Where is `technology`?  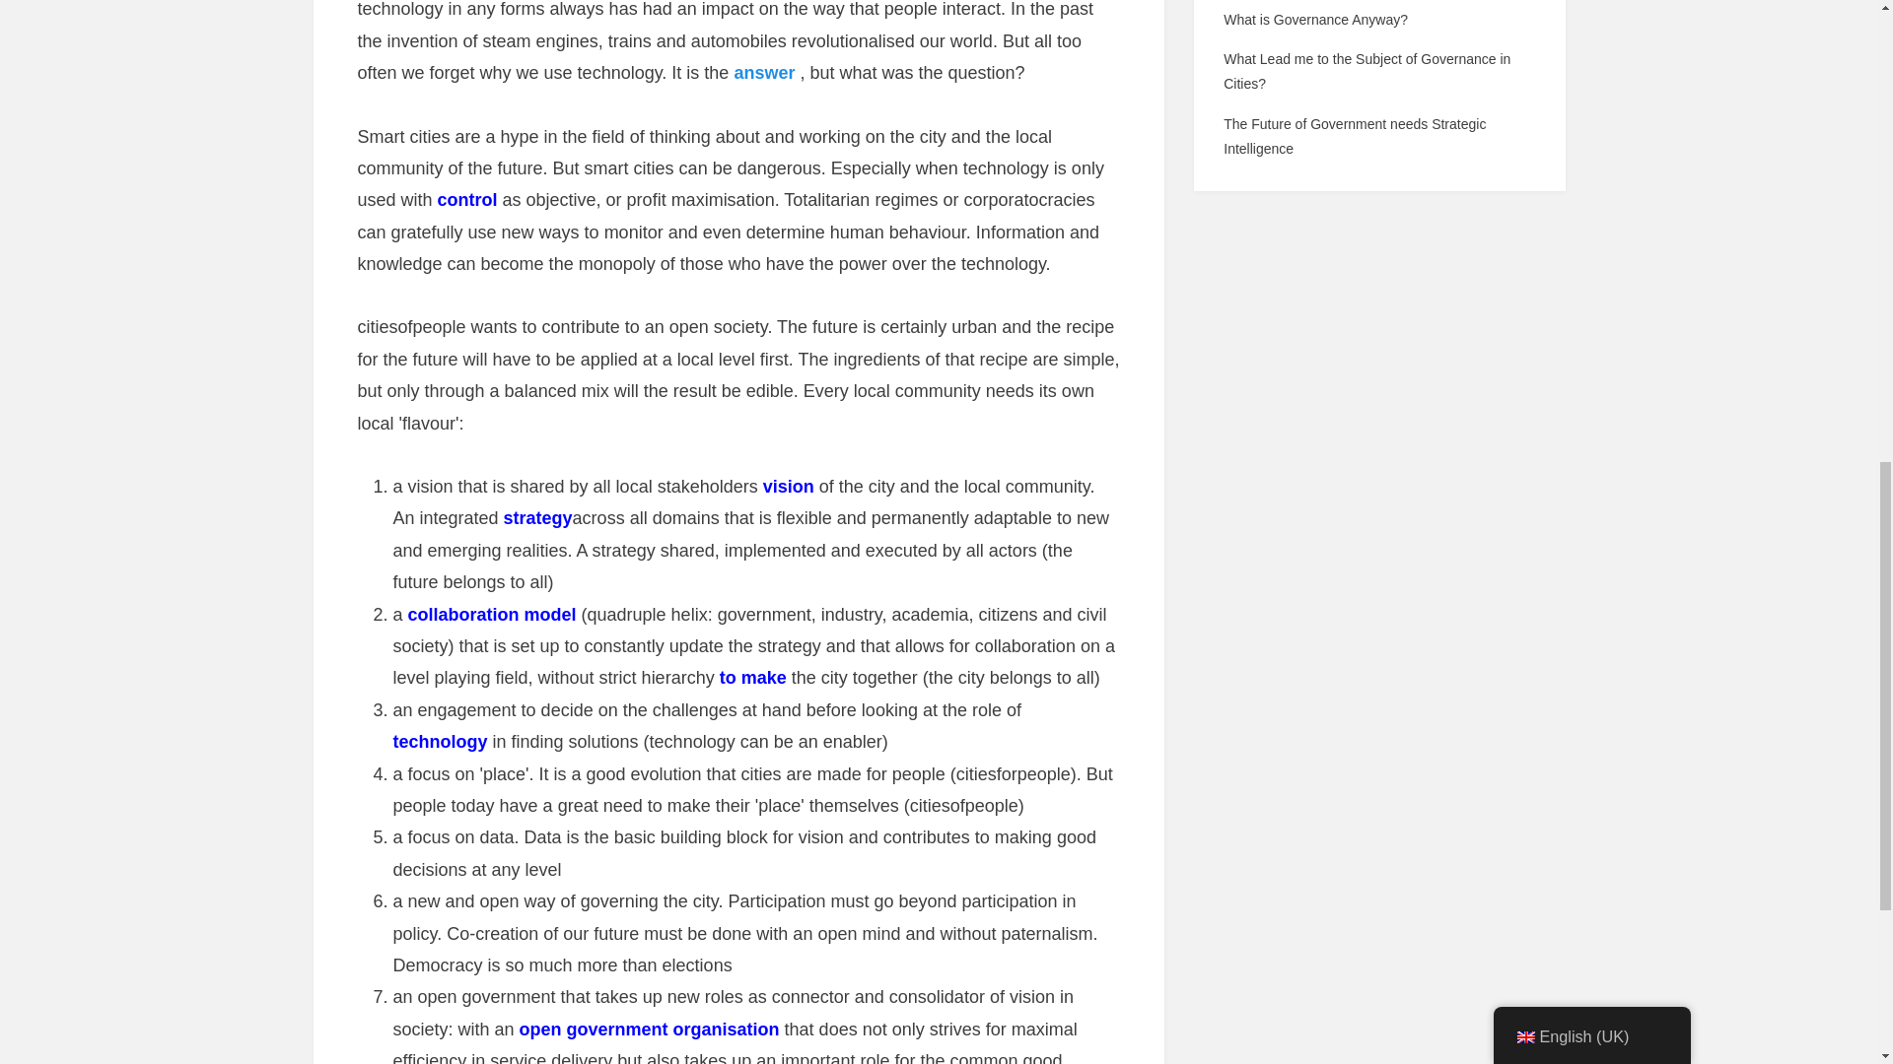
technology is located at coordinates (439, 741).